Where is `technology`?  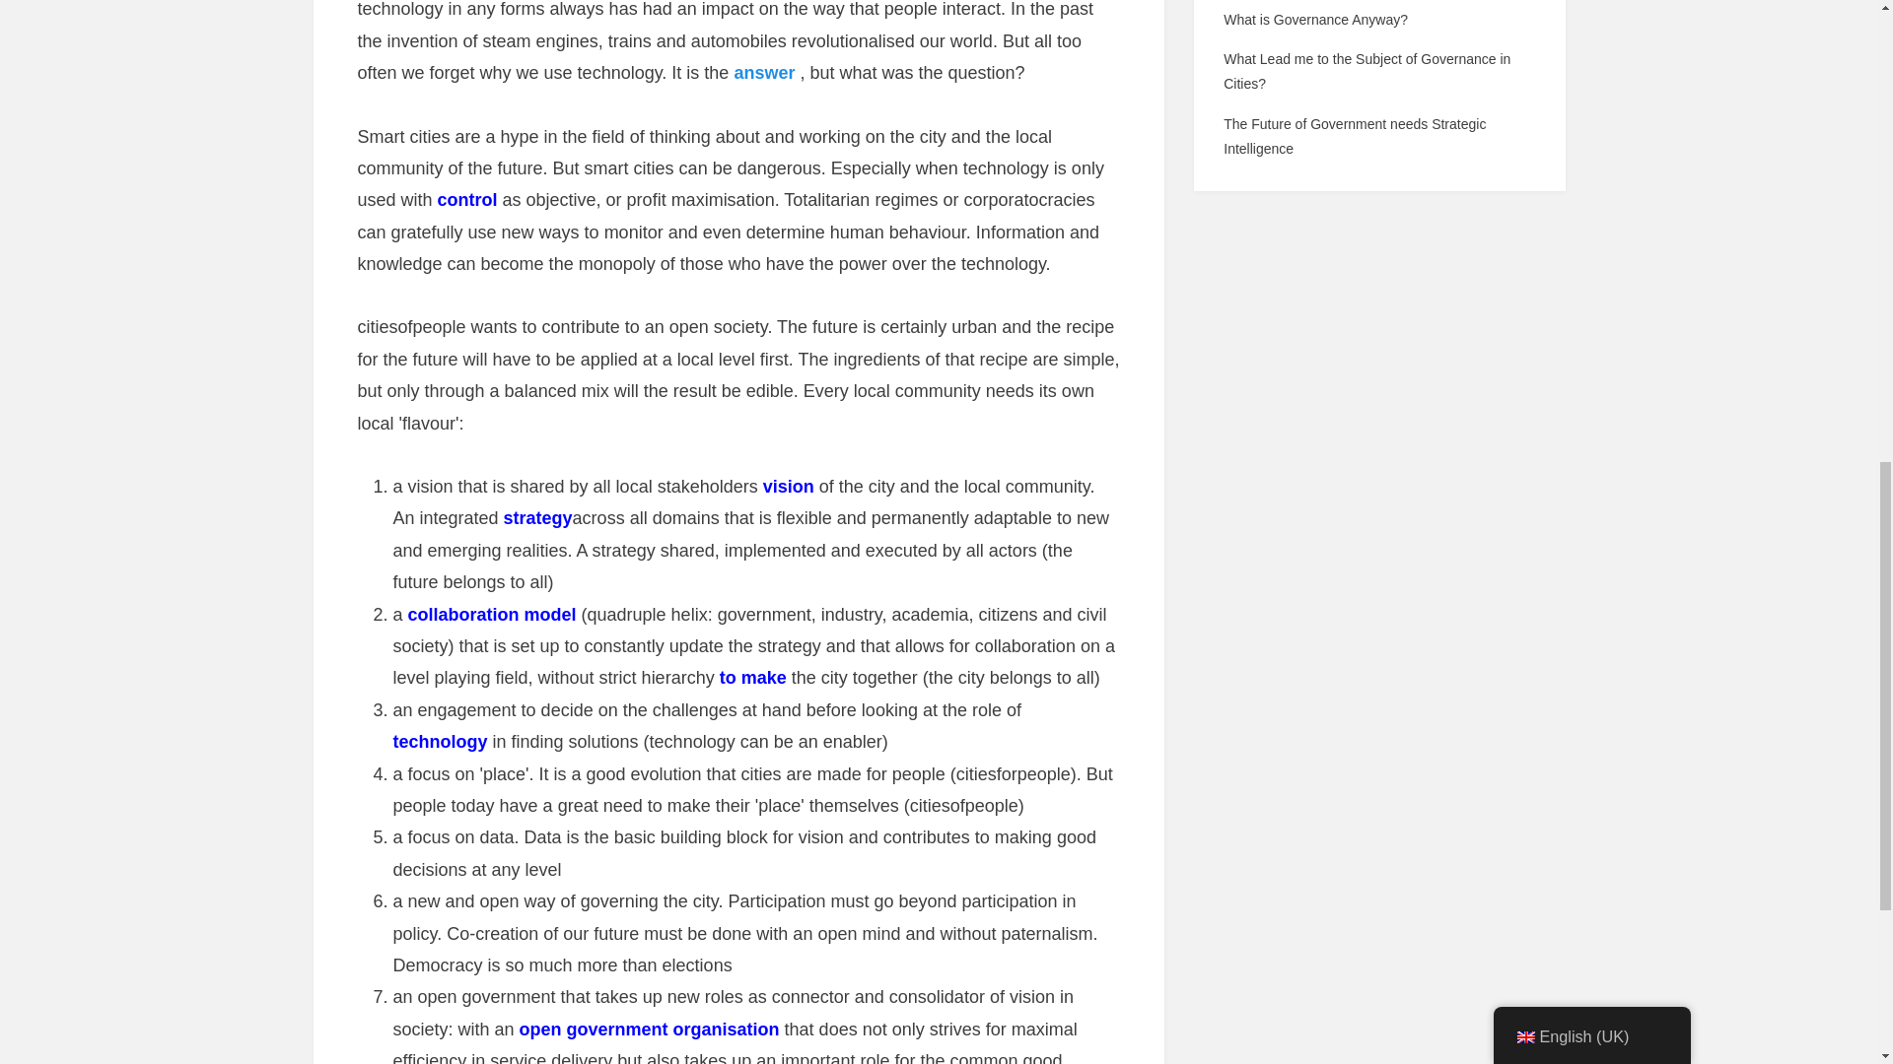
technology is located at coordinates (439, 741).